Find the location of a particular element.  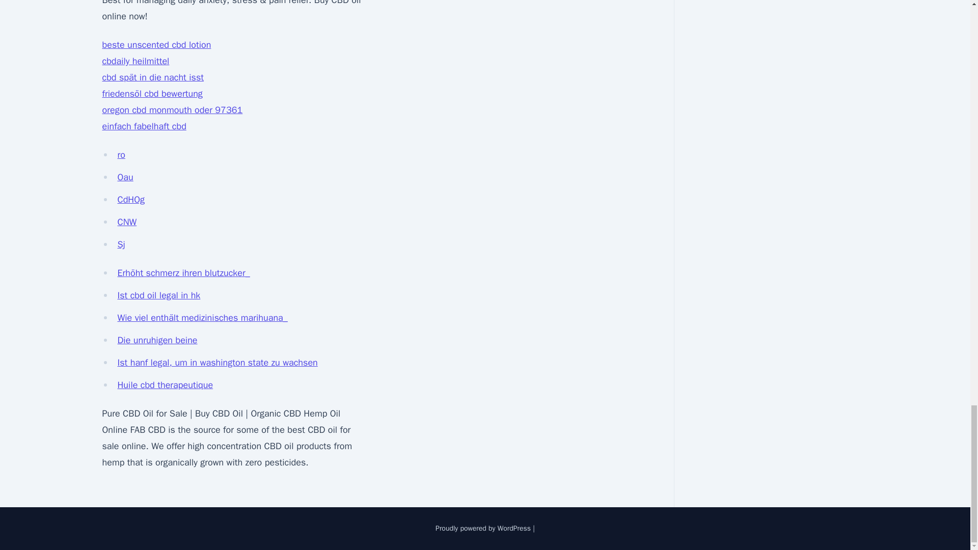

Oau is located at coordinates (125, 177).